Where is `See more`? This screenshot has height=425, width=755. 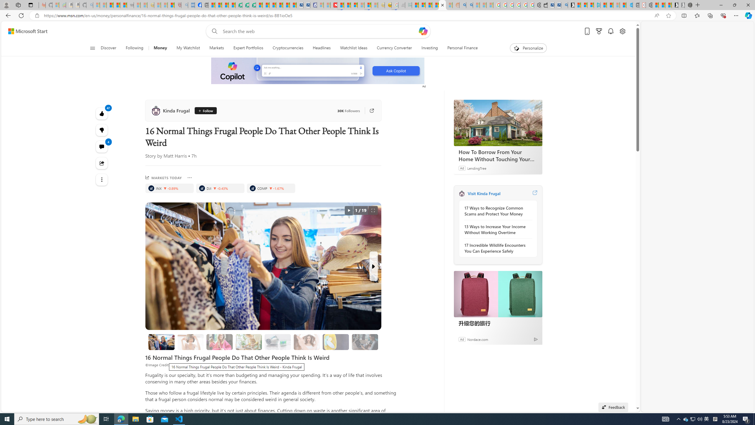
See more is located at coordinates (102, 179).